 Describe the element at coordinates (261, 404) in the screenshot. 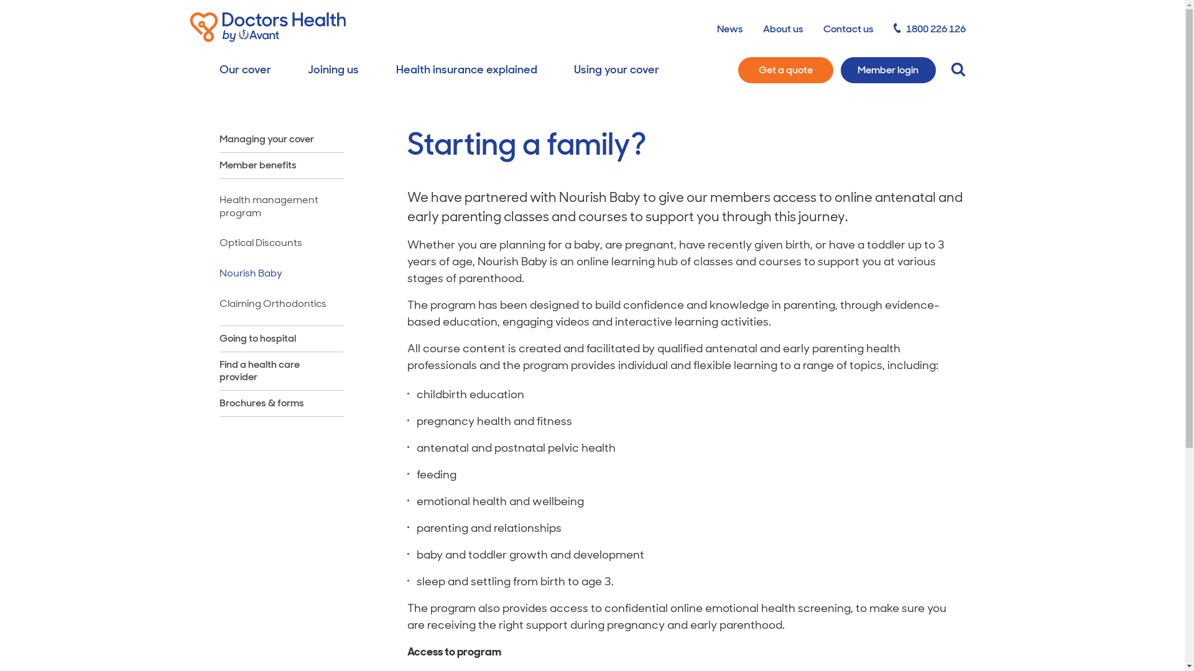

I see `Brochures & forms` at that location.